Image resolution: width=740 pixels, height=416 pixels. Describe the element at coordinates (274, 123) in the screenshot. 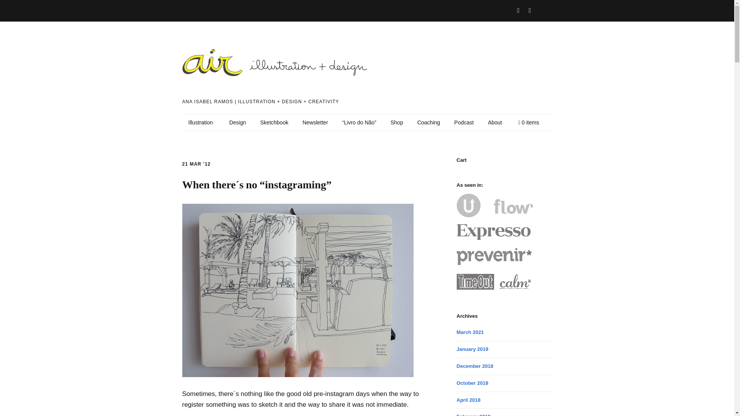

I see `Sketchbook` at that location.